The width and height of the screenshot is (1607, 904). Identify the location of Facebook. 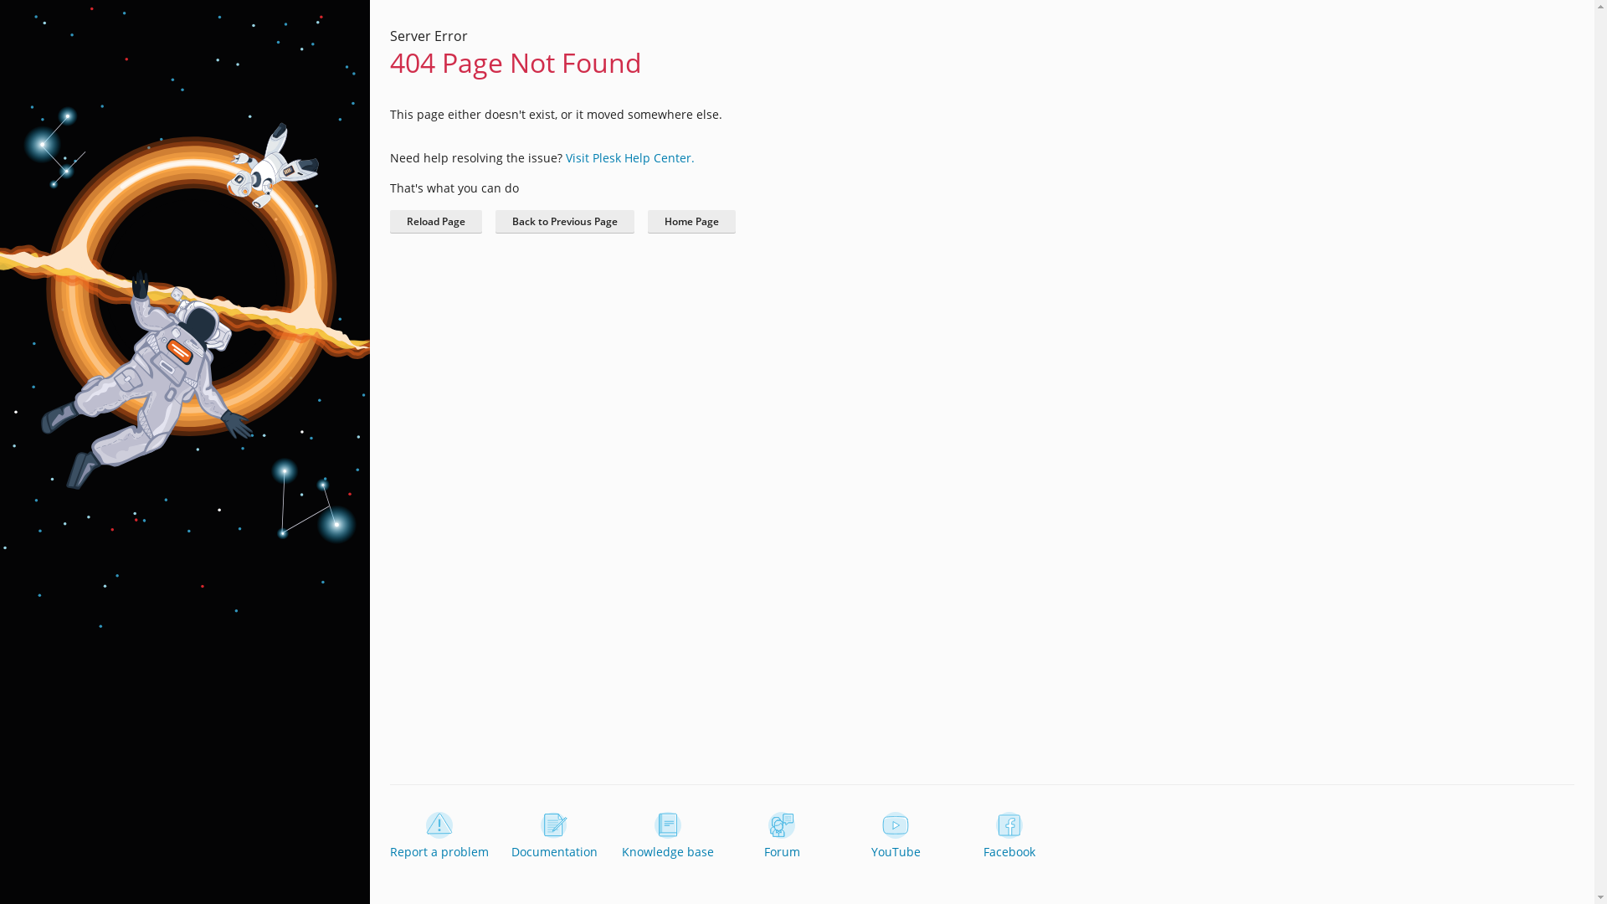
(1009, 836).